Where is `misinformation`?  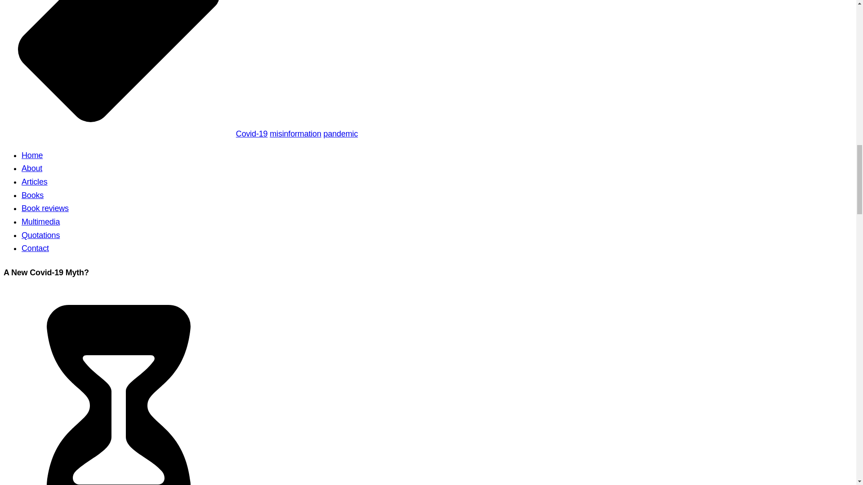 misinformation is located at coordinates (295, 134).